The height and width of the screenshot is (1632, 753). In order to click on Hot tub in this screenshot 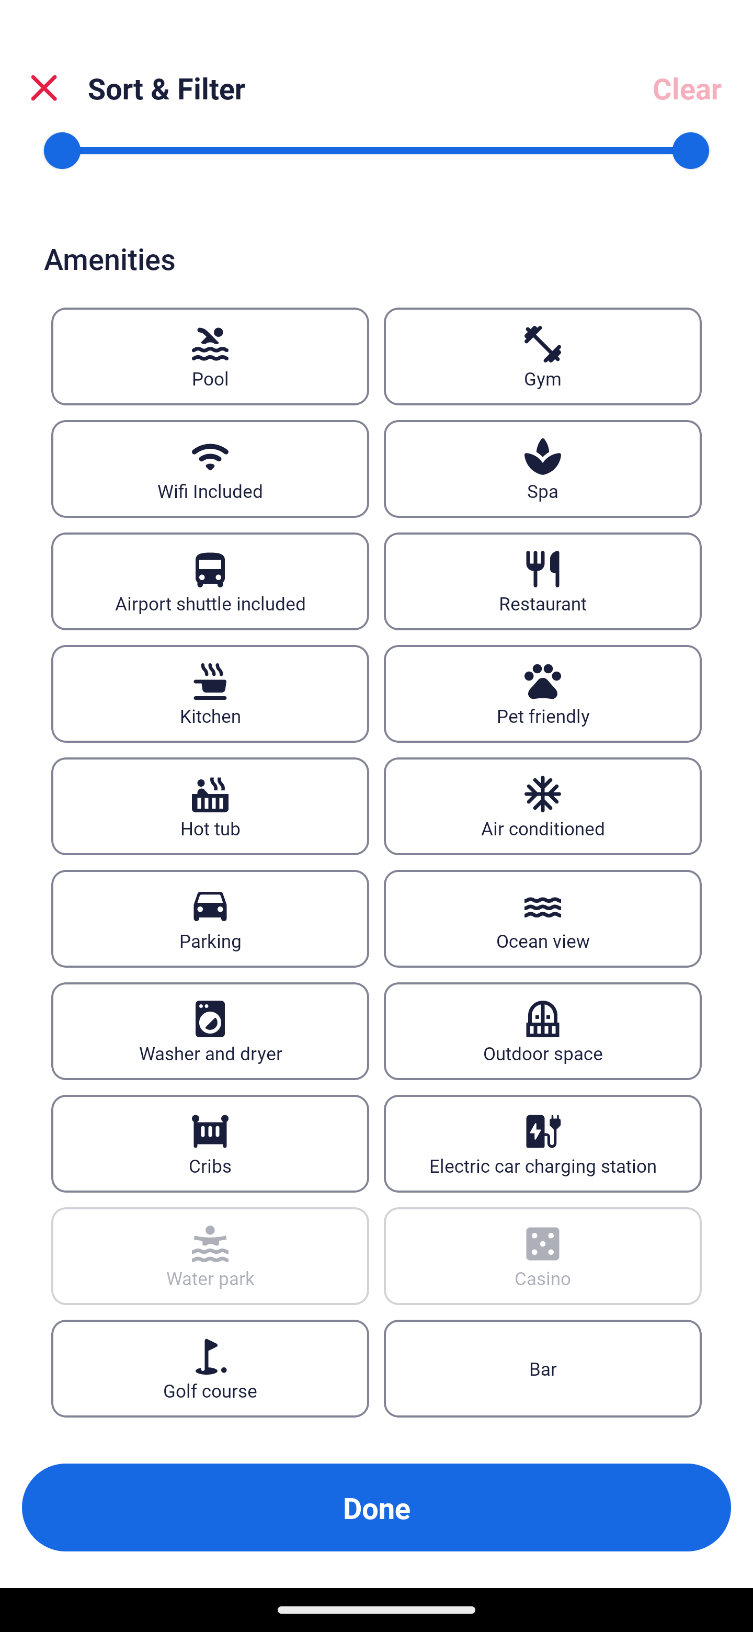, I will do `click(210, 806)`.